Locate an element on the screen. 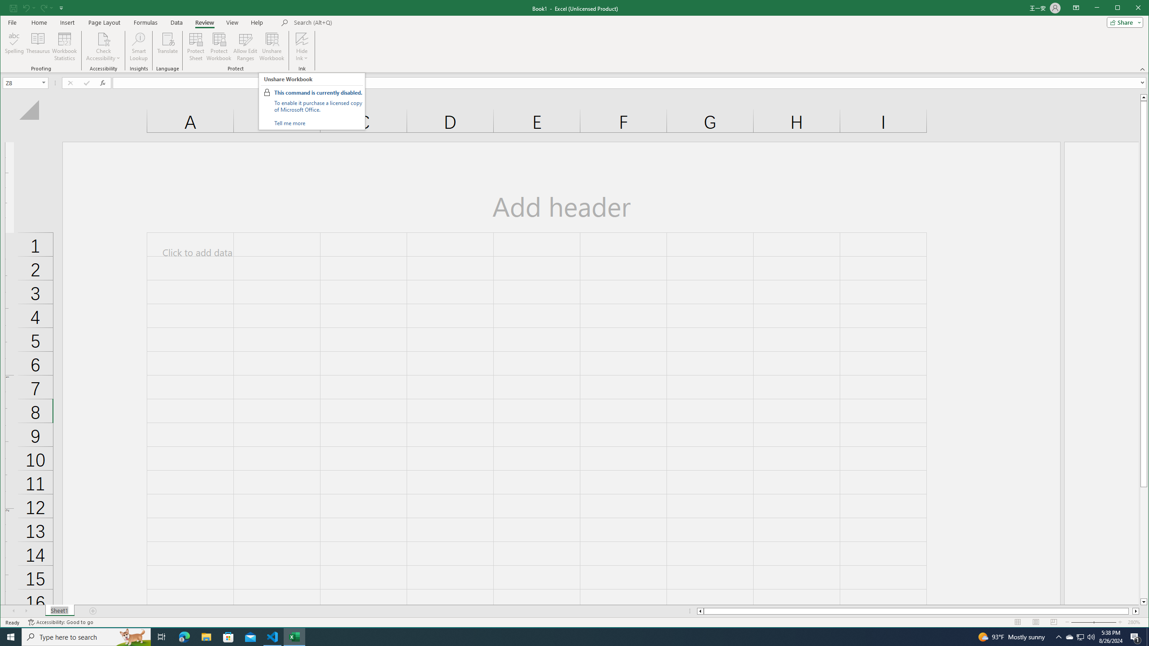 Image resolution: width=1149 pixels, height=646 pixels. Sheet Tab is located at coordinates (59, 611).